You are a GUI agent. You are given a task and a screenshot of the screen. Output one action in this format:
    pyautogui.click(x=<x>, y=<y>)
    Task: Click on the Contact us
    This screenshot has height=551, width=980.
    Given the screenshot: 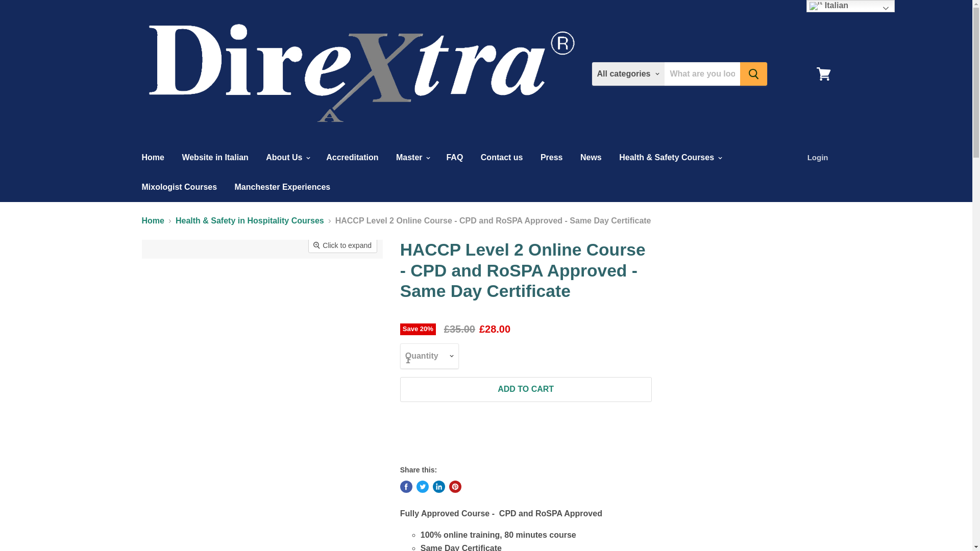 What is the action you would take?
    pyautogui.click(x=502, y=158)
    